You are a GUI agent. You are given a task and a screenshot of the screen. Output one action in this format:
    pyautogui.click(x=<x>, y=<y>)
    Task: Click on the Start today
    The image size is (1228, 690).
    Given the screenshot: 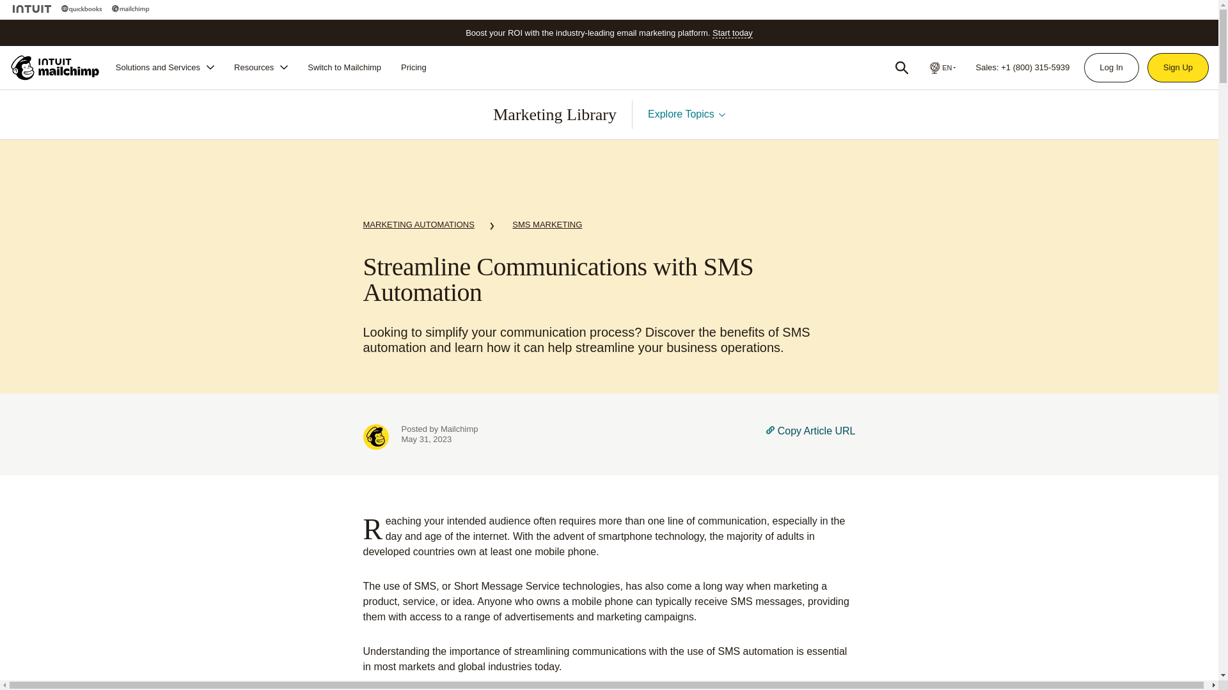 What is the action you would take?
    pyautogui.click(x=732, y=33)
    